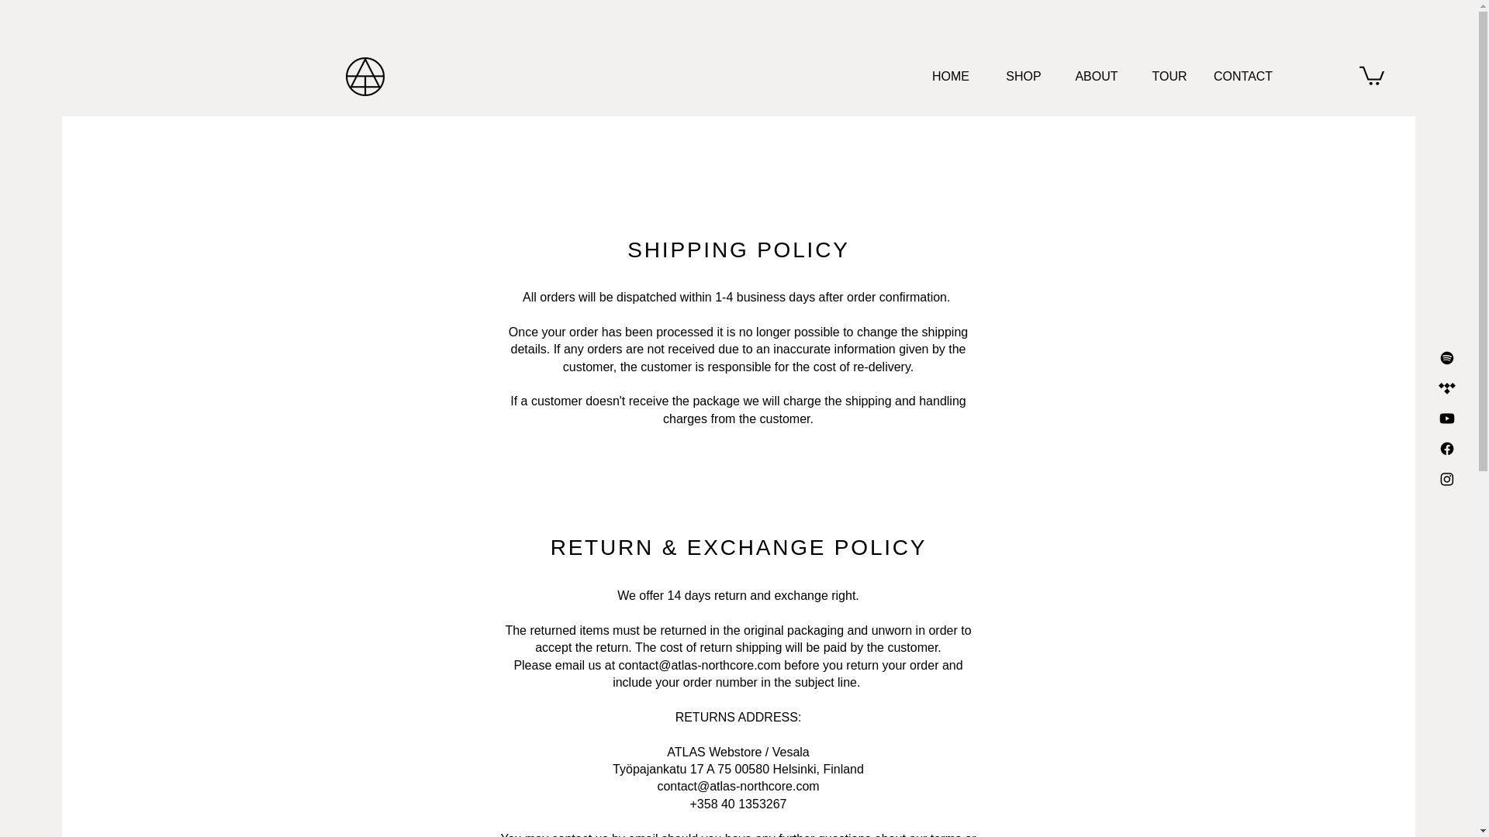 The height and width of the screenshot is (837, 1489). Describe the element at coordinates (1097, 77) in the screenshot. I see `ABOUT` at that location.